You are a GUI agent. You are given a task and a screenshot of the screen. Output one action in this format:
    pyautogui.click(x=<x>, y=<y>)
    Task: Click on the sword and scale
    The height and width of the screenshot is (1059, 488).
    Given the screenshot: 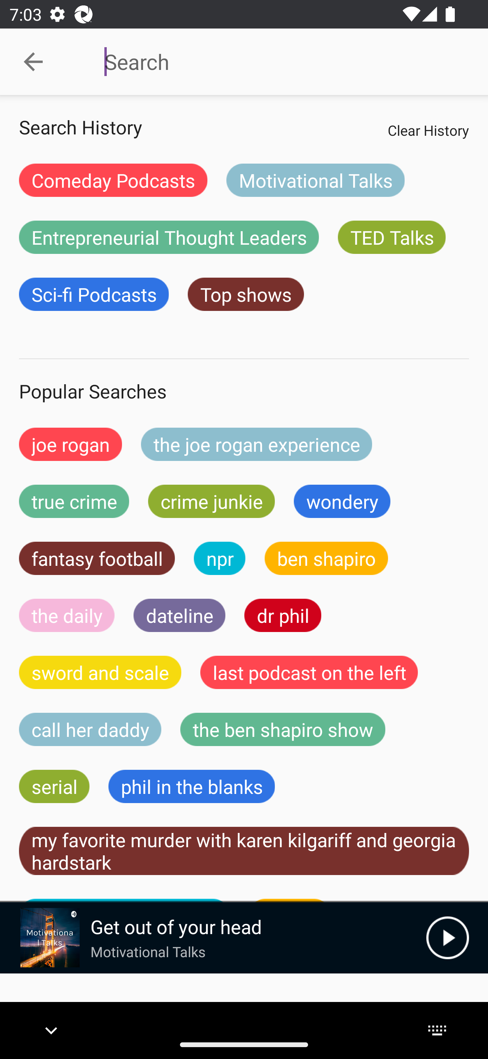 What is the action you would take?
    pyautogui.click(x=100, y=672)
    